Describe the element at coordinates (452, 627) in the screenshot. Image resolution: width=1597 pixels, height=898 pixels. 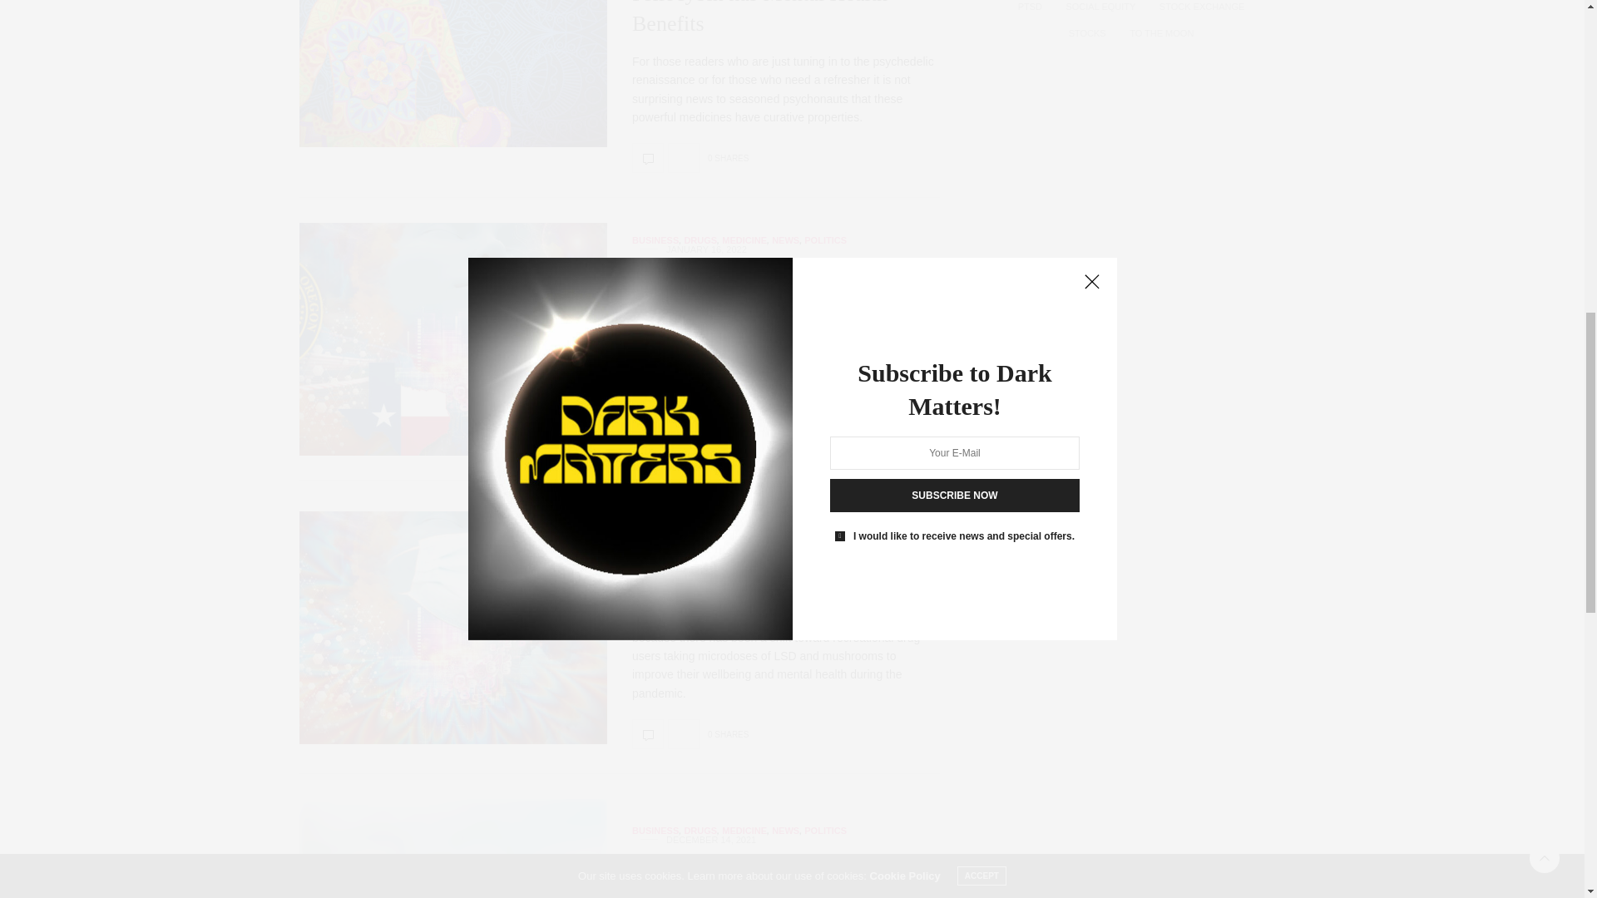
I see `The Psychedelic Wrap Up as the Pandemic Wears On` at that location.